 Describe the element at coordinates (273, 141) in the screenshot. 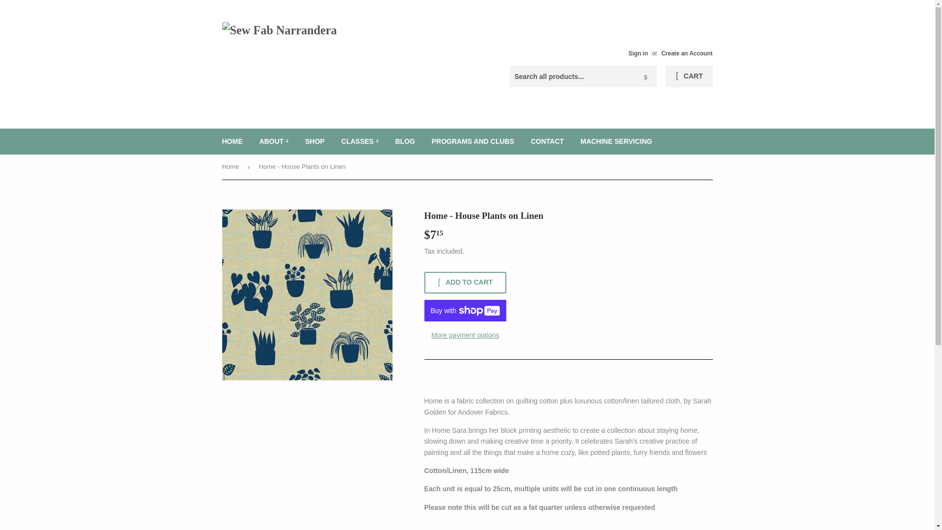

I see `ABOUT` at that location.